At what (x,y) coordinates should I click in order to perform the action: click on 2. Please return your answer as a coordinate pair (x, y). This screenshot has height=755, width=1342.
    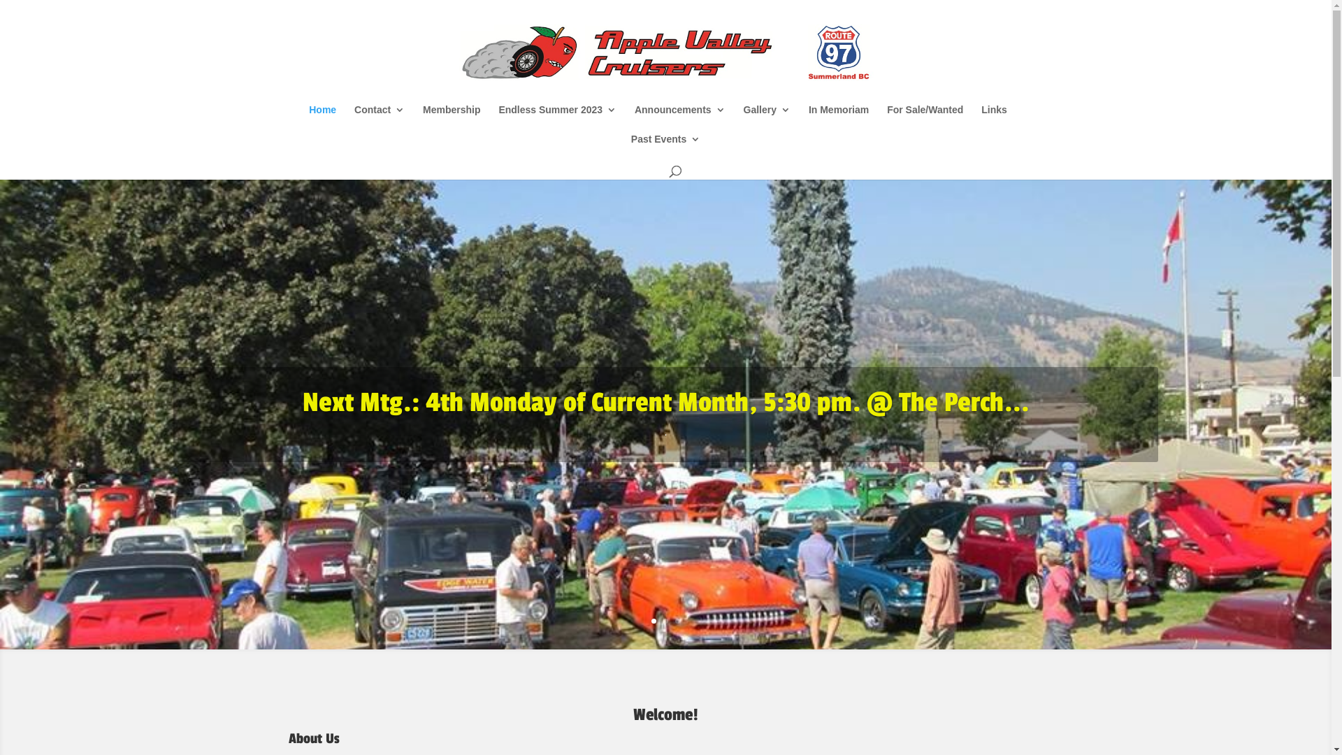
    Looking at the image, I should click on (665, 621).